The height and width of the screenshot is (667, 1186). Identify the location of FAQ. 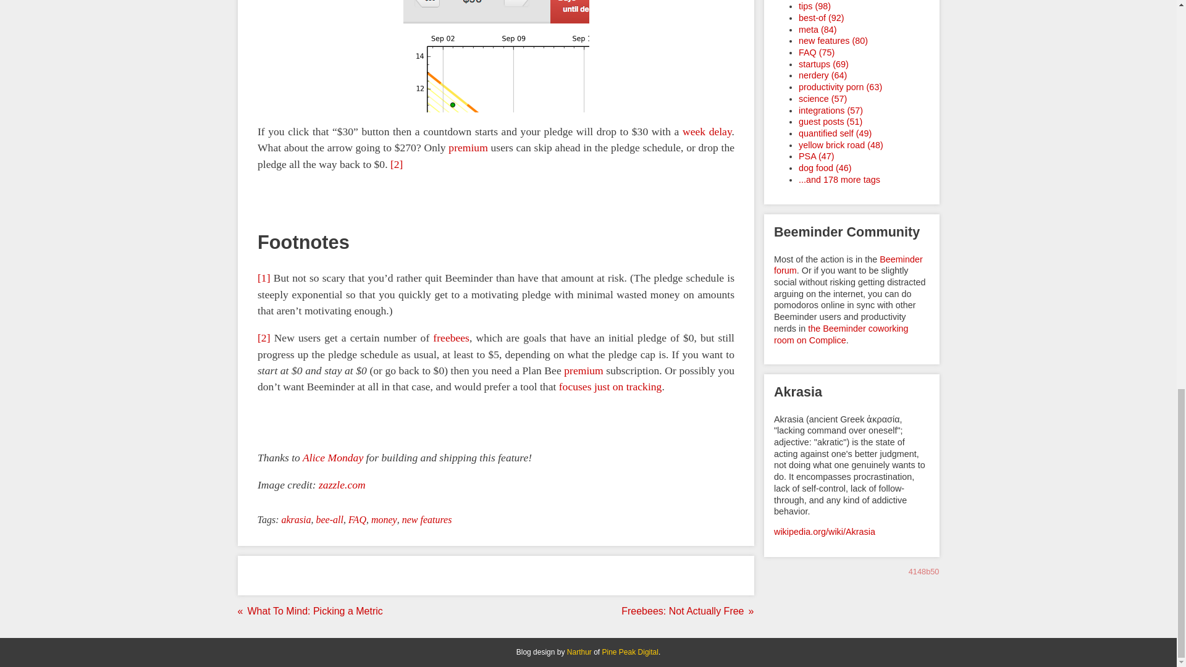
(357, 520).